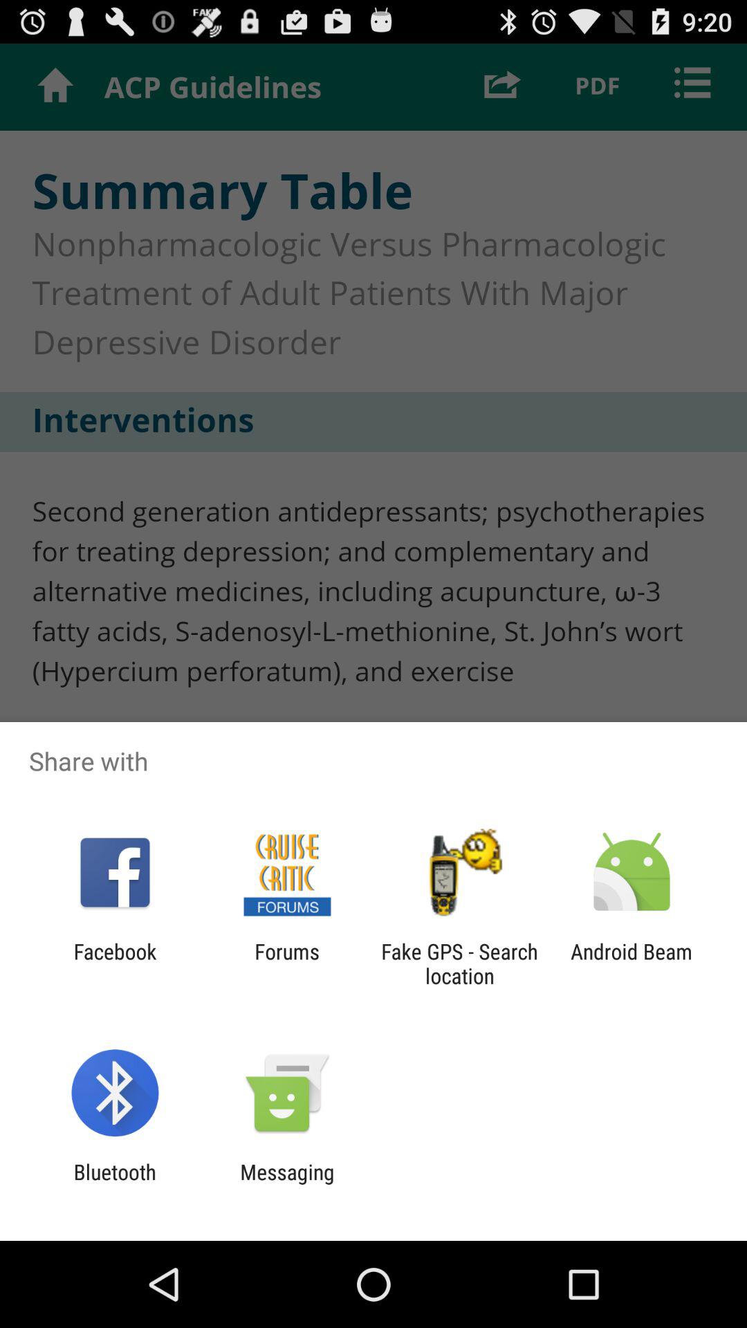 This screenshot has height=1328, width=747. What do you see at coordinates (287, 1184) in the screenshot?
I see `press the messaging app` at bounding box center [287, 1184].